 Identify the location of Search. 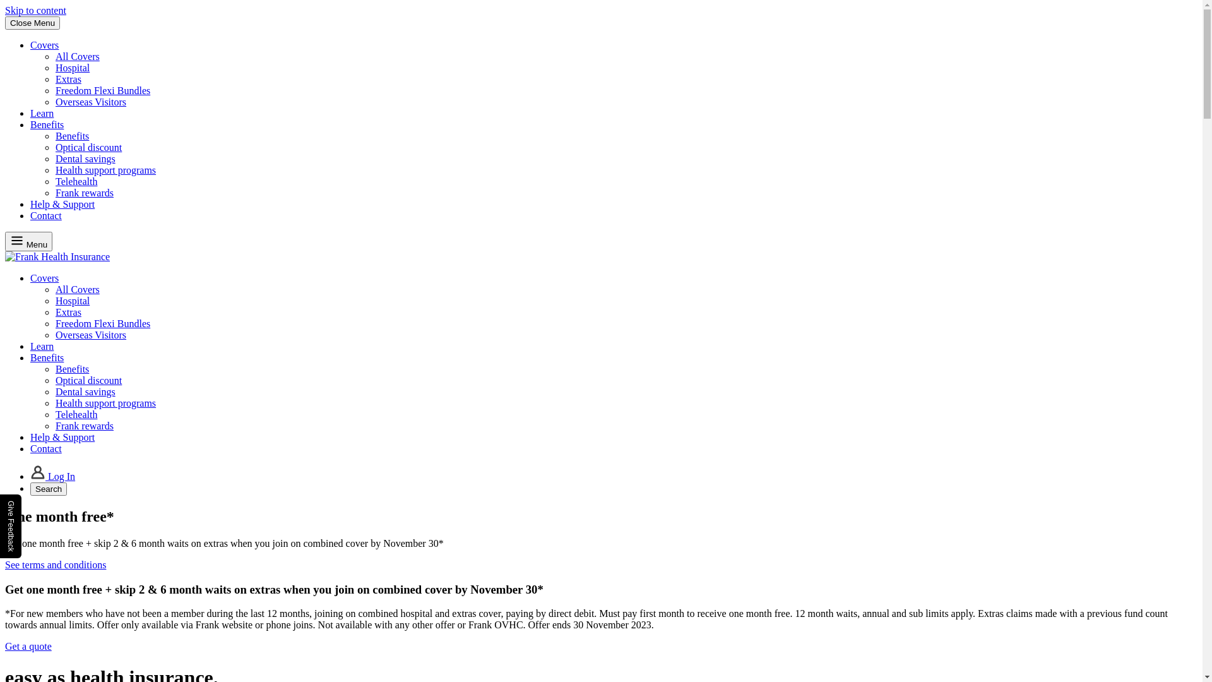
(49, 489).